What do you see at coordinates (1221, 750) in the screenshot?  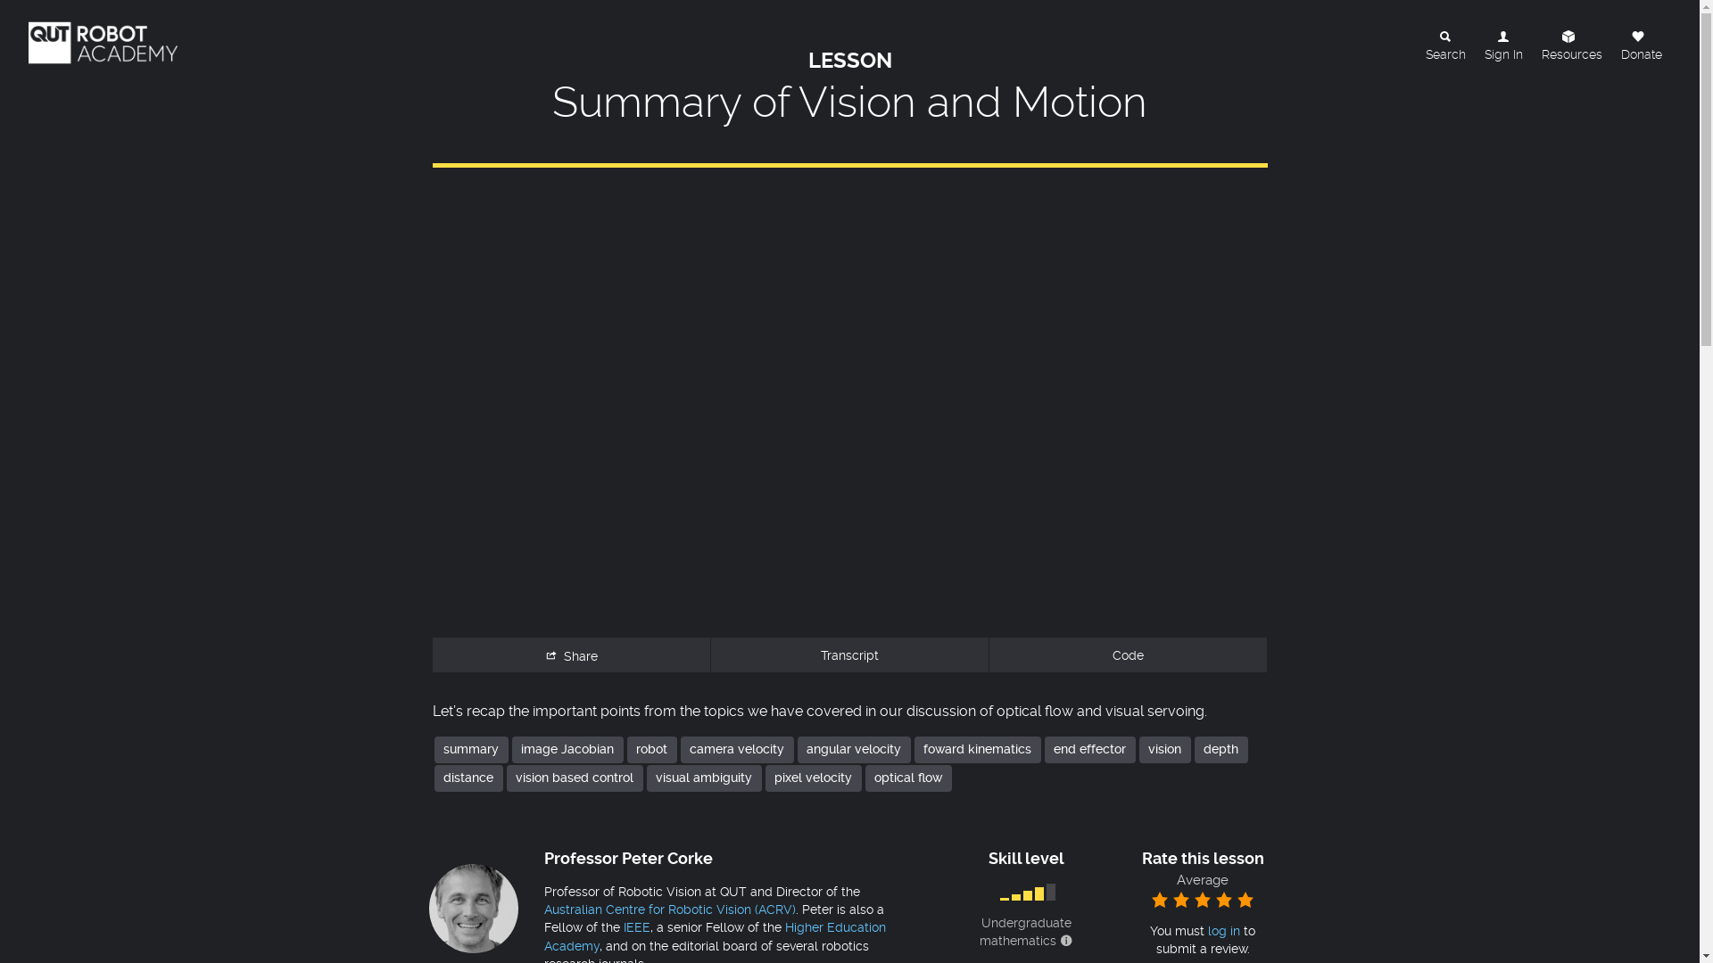 I see `depth` at bounding box center [1221, 750].